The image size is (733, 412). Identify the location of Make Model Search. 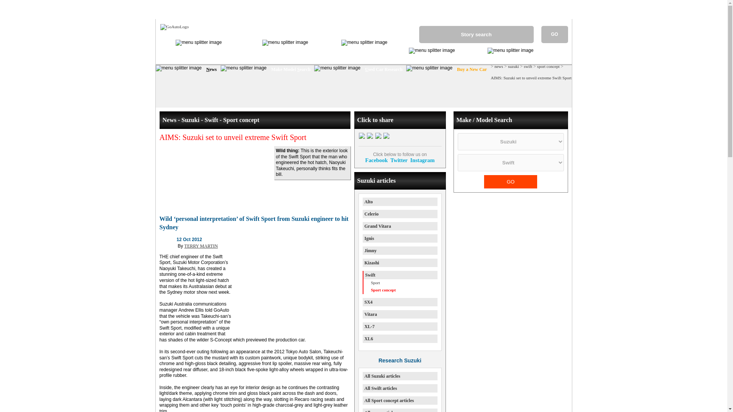
(290, 69).